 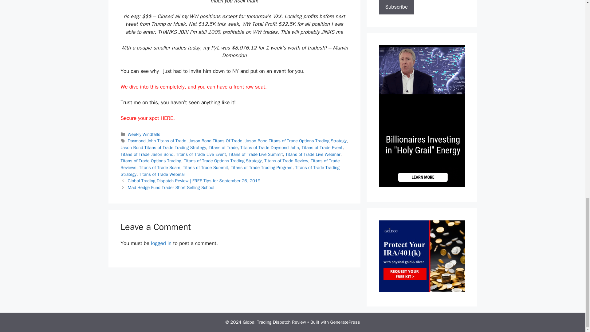 I want to click on Porter Stansberry Energy Grid, so click(x=422, y=185).